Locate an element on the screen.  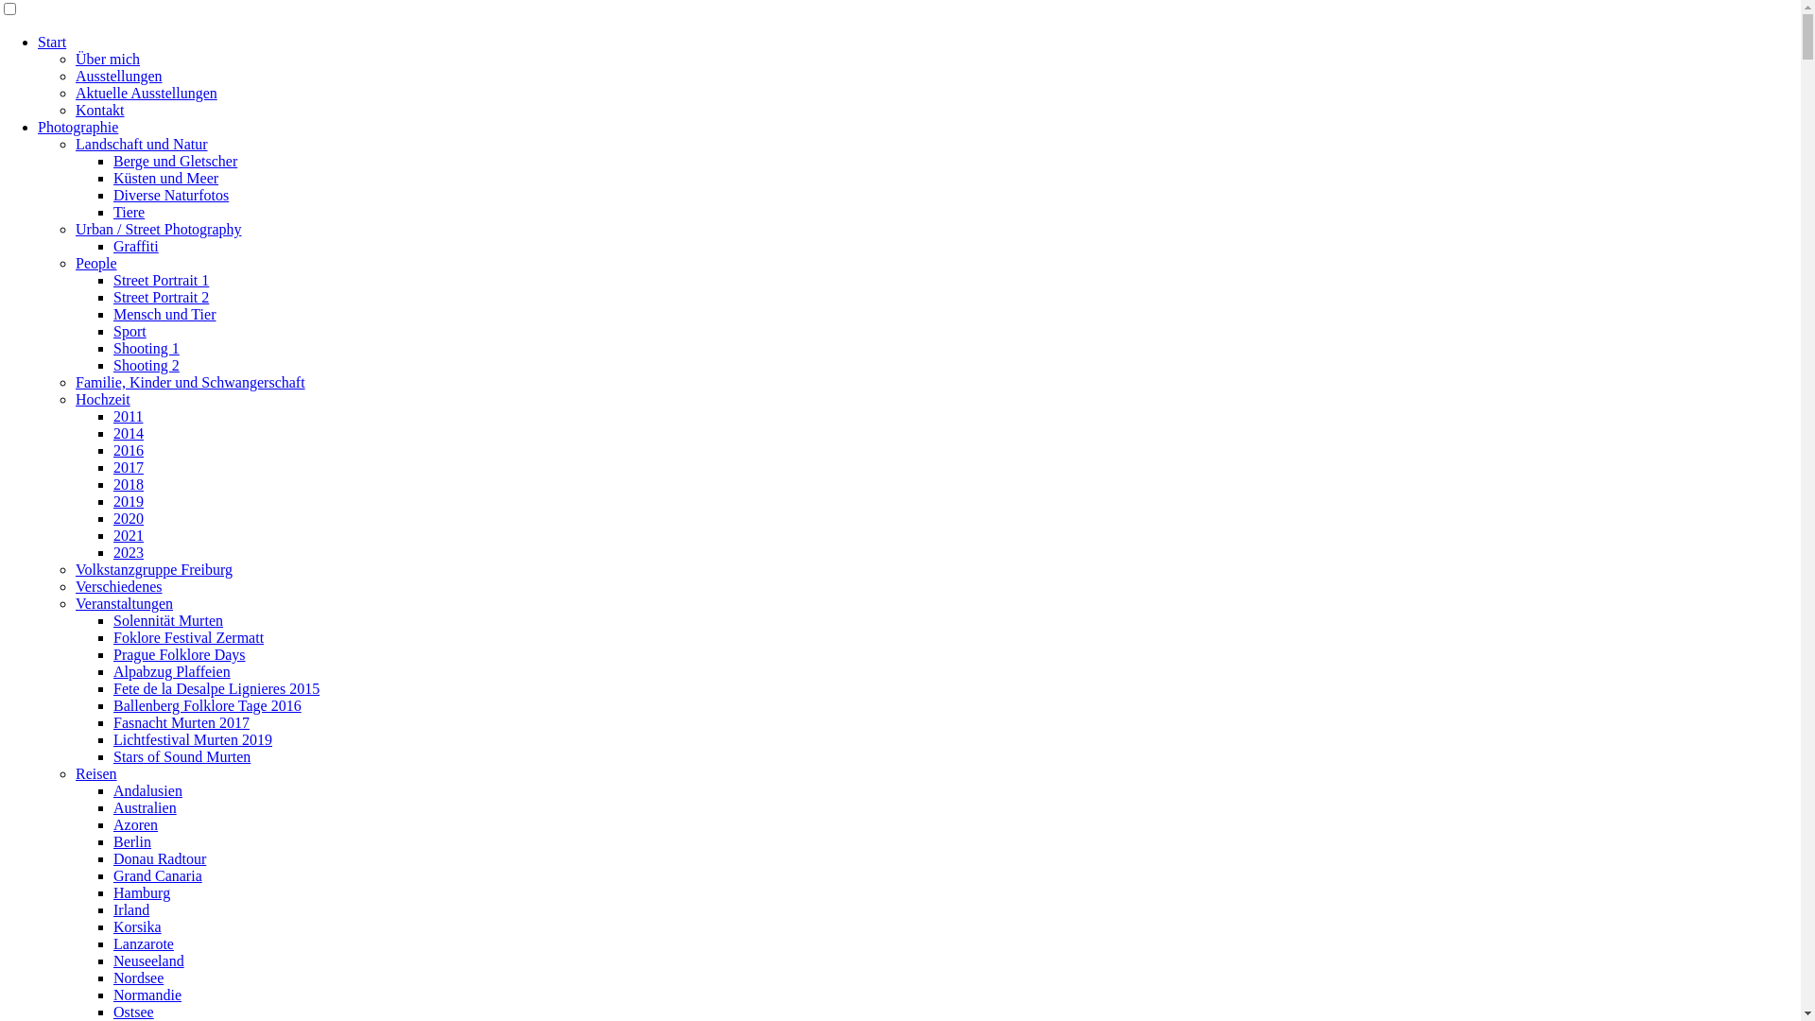
2011 is located at coordinates (129, 416).